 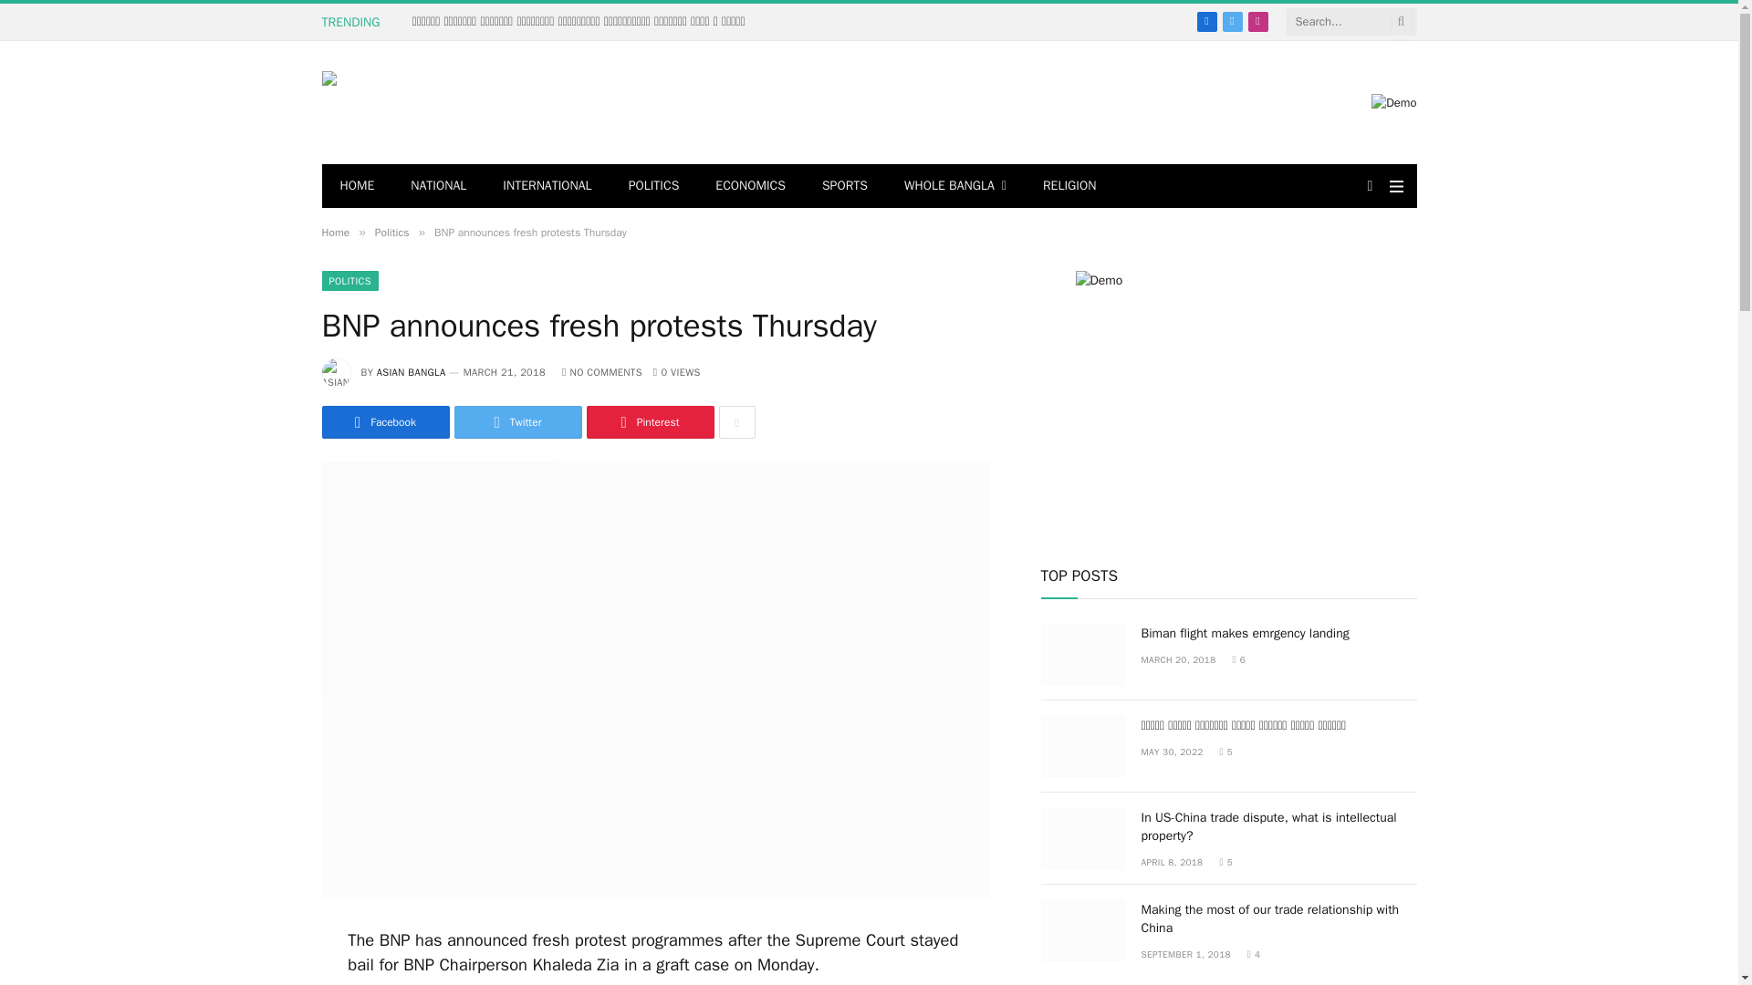 I want to click on Posts by Asian Bangla, so click(x=411, y=371).